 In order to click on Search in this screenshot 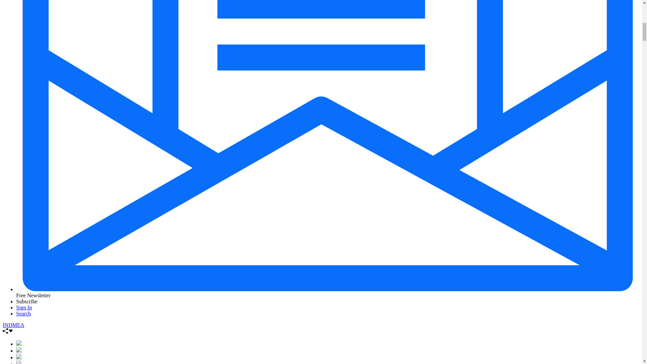, I will do `click(24, 313)`.